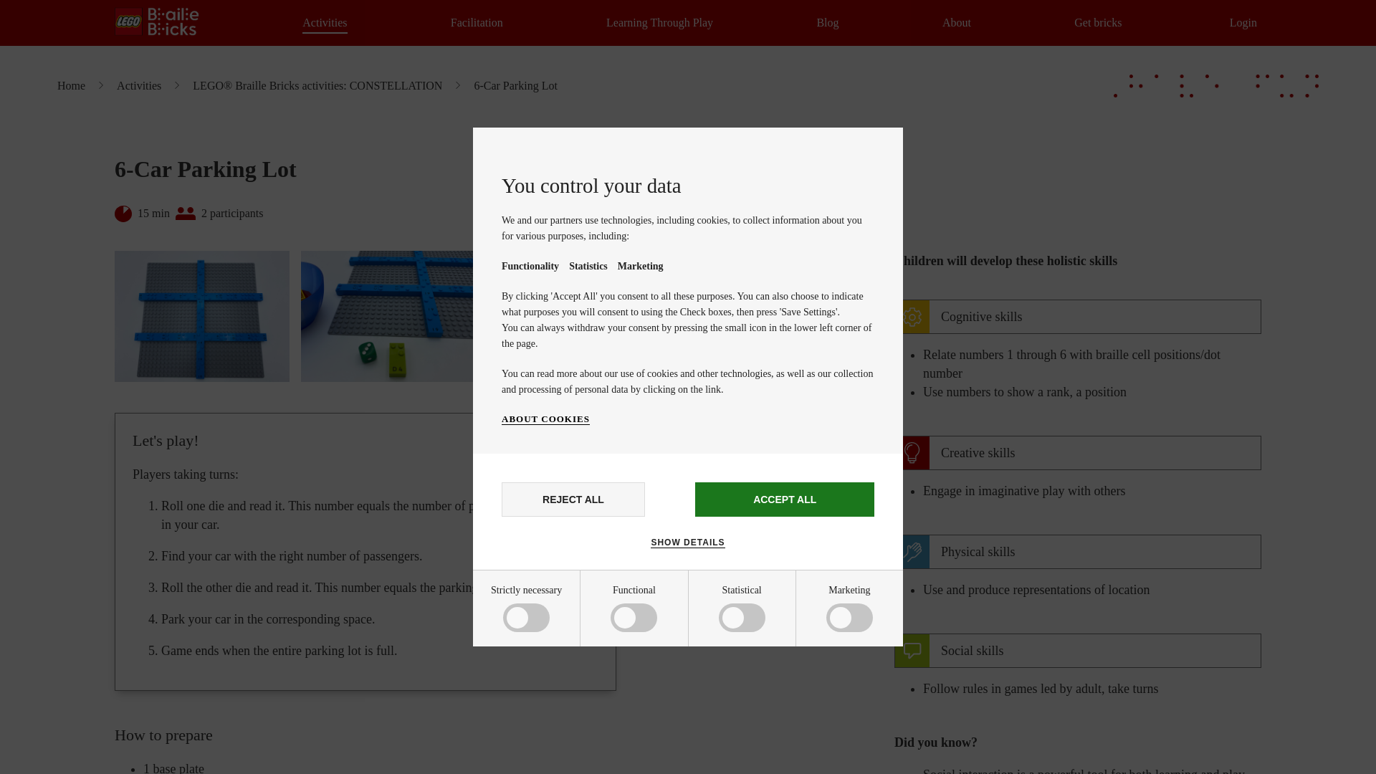  I want to click on About, so click(957, 23).